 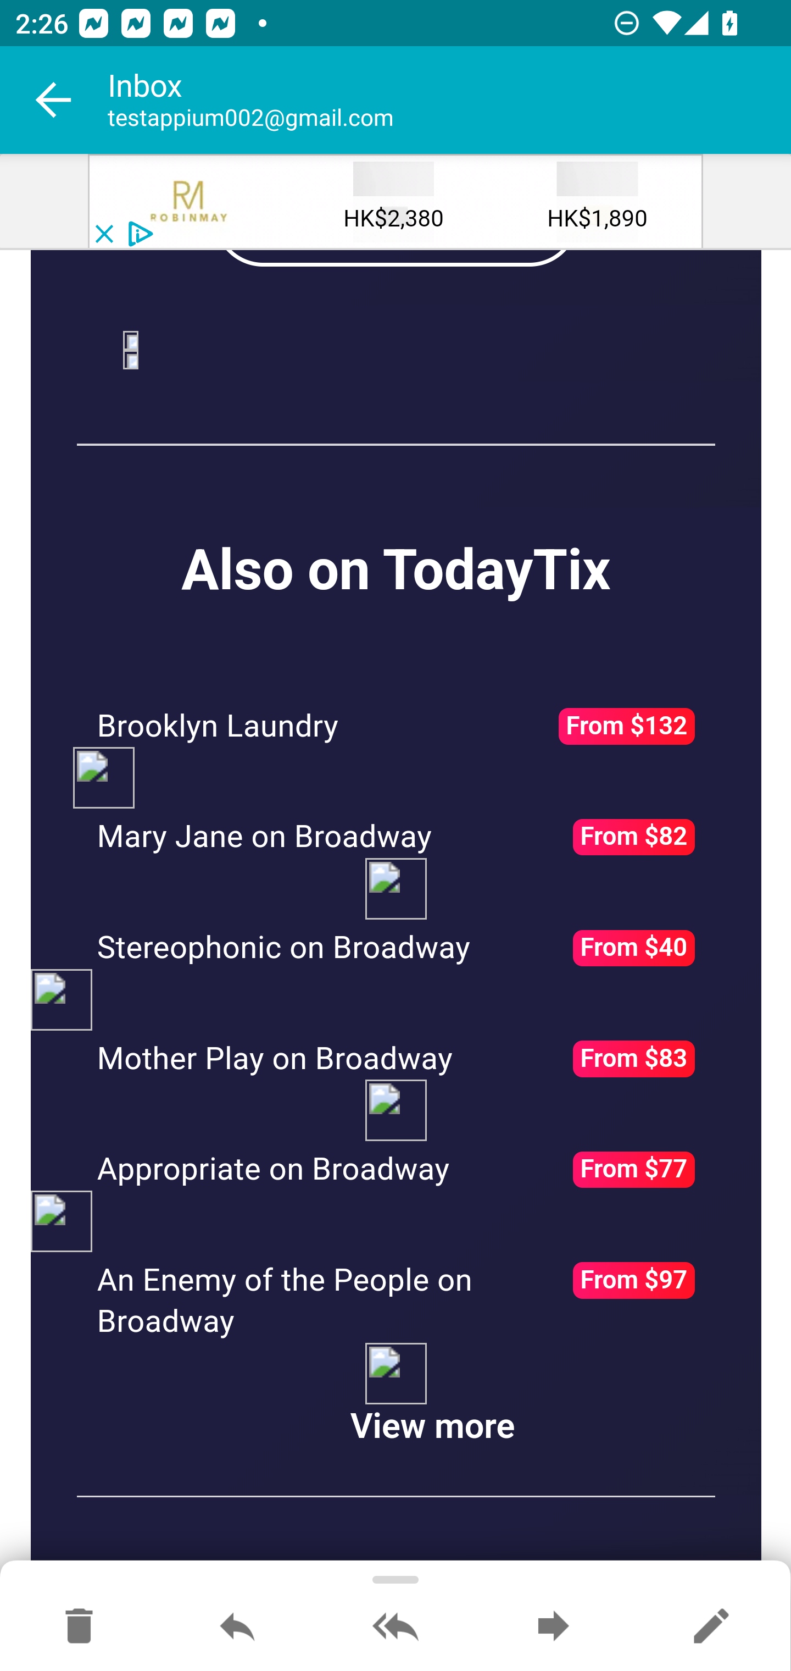 What do you see at coordinates (218, 727) in the screenshot?
I see `Brooklyn Laundry` at bounding box center [218, 727].